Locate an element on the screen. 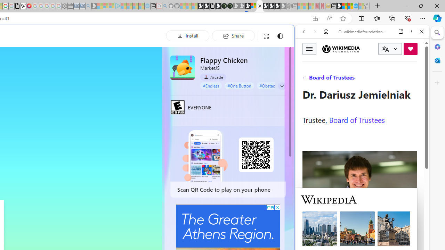 This screenshot has width=445, height=250. Target page - Wikipedia is located at coordinates (23, 6).